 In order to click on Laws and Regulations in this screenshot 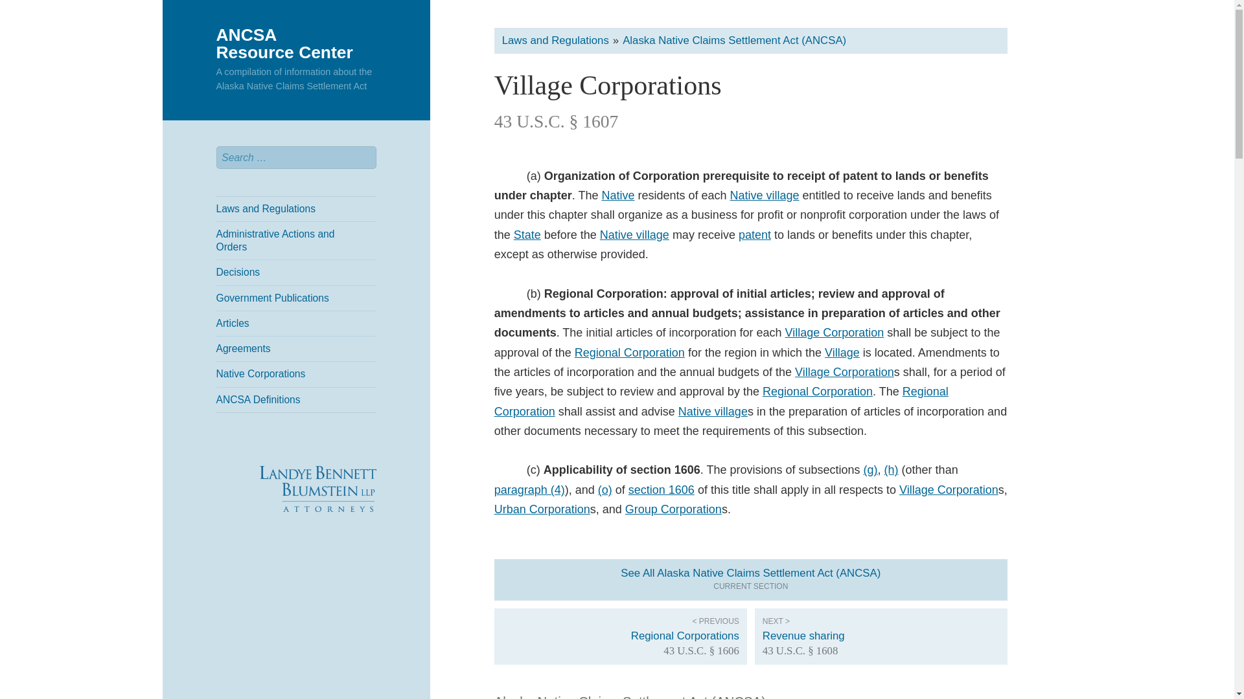, I will do `click(556, 40)`.